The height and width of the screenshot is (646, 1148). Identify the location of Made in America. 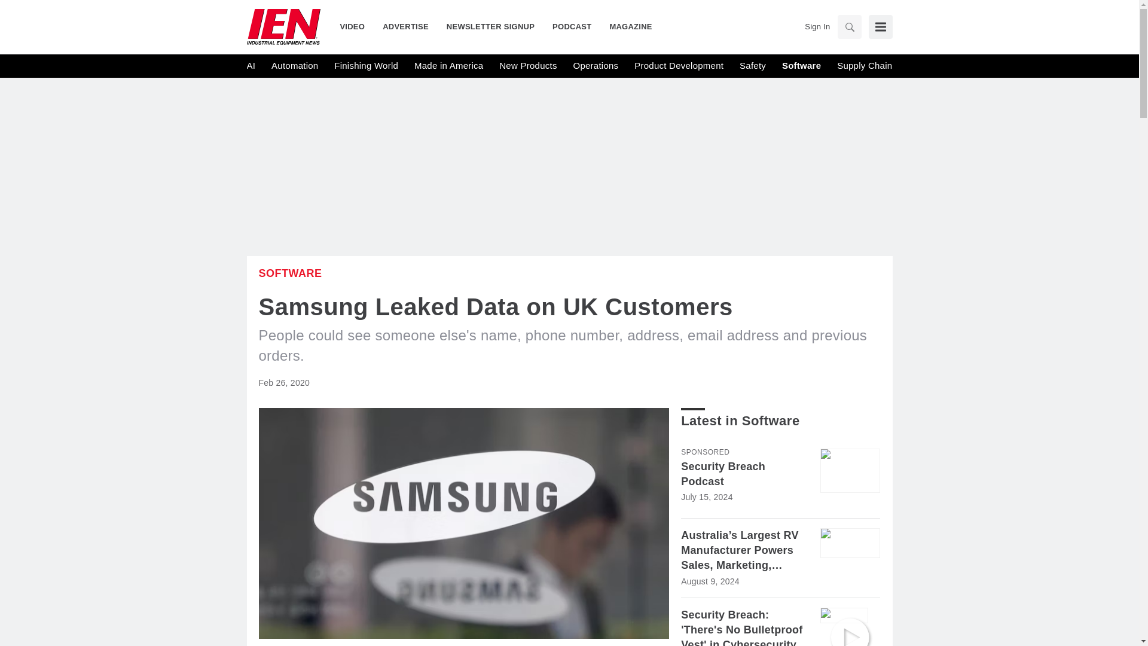
(448, 66).